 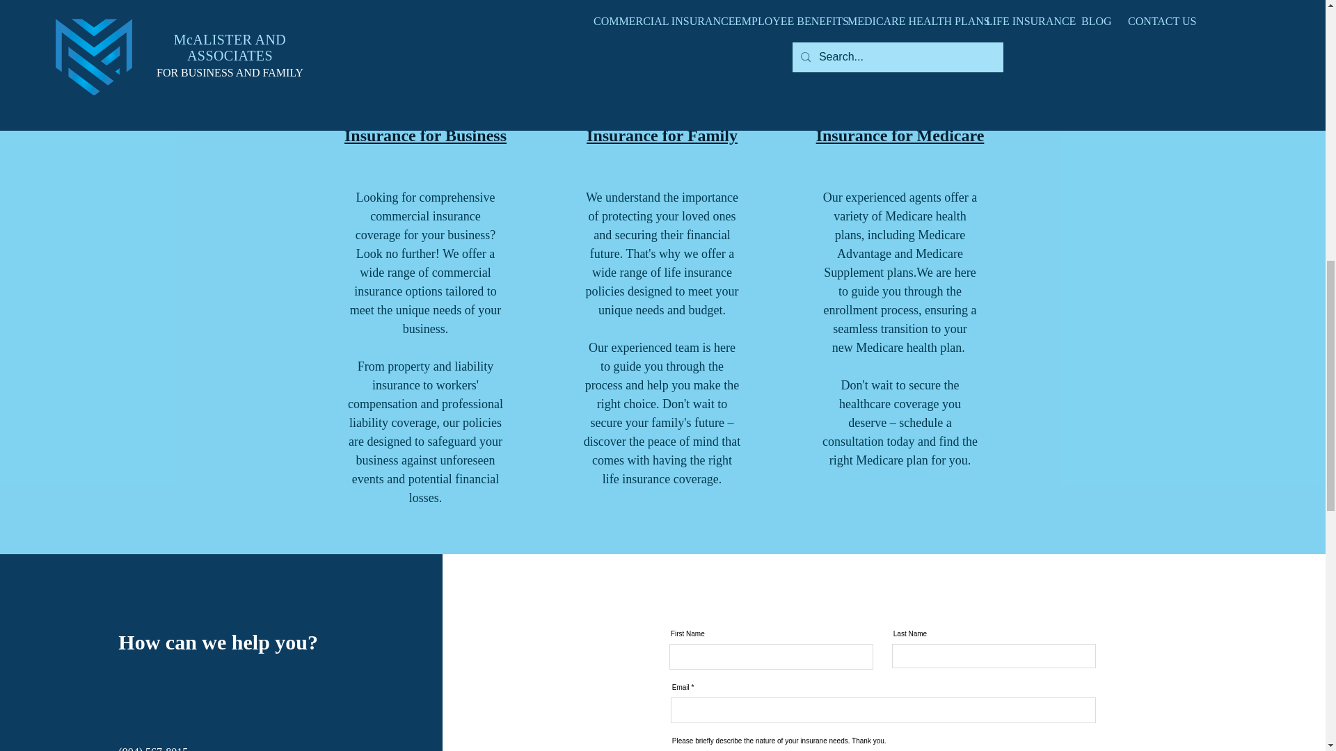 I want to click on Insurance for Medicare, so click(x=900, y=135).